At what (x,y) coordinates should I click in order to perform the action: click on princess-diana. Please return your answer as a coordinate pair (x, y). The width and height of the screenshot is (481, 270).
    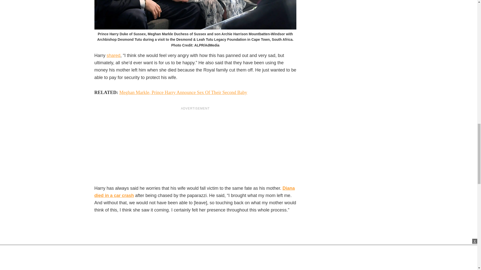
    Looking at the image, I should click on (149, 225).